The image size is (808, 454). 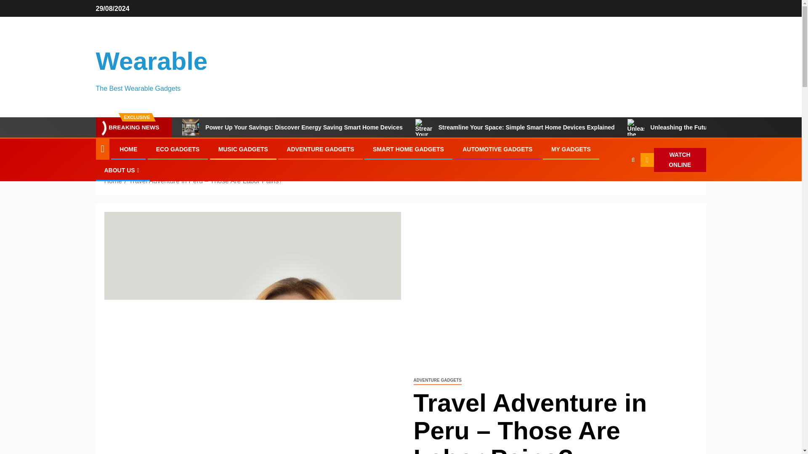 What do you see at coordinates (178, 149) in the screenshot?
I see `ECO GADGETS` at bounding box center [178, 149].